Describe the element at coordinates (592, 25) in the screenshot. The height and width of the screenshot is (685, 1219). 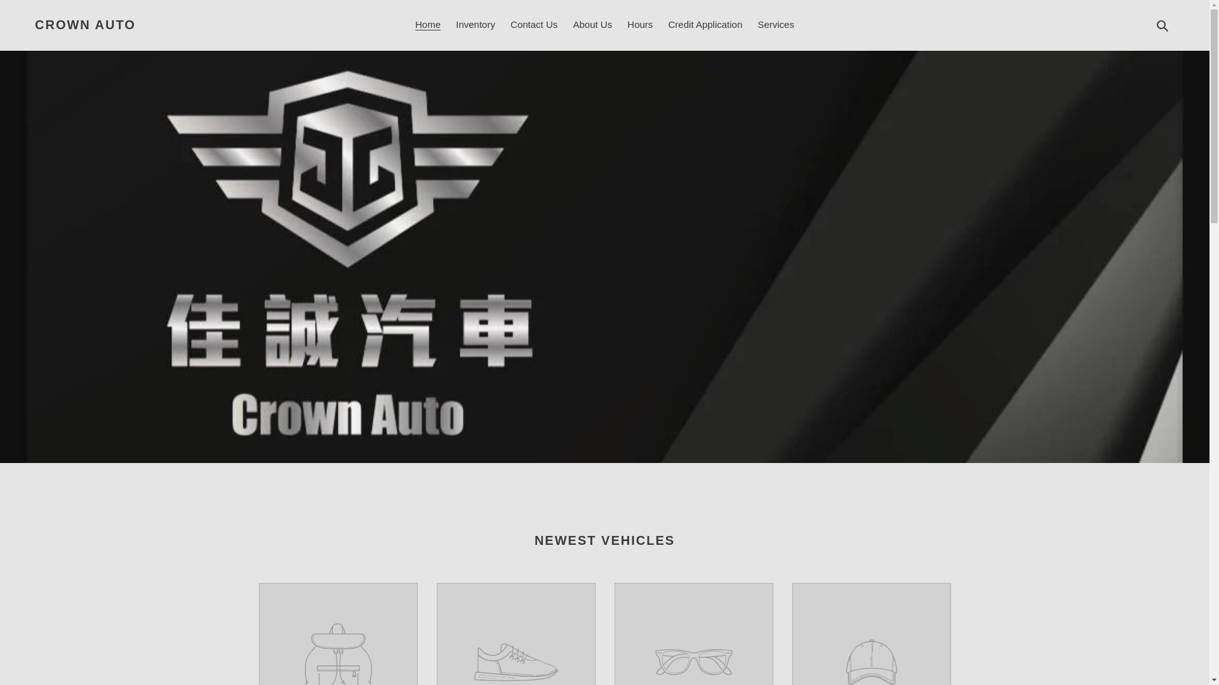
I see `About Us` at that location.